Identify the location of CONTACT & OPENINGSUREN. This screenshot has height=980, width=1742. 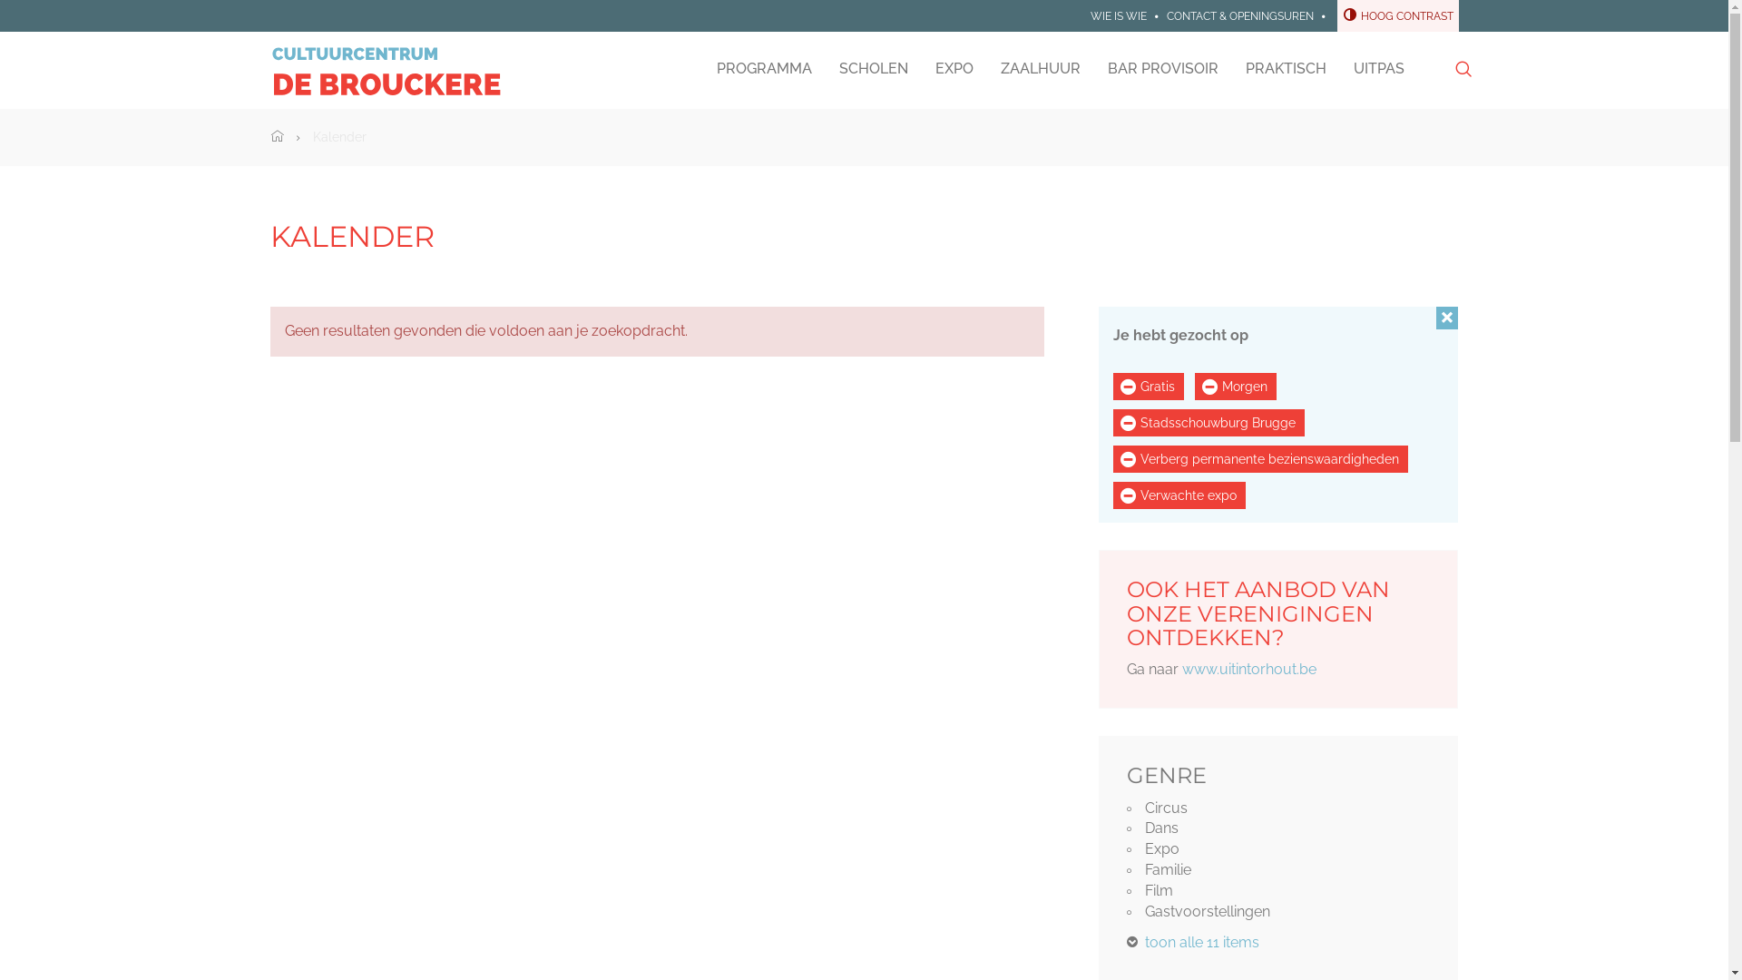
(1240, 16).